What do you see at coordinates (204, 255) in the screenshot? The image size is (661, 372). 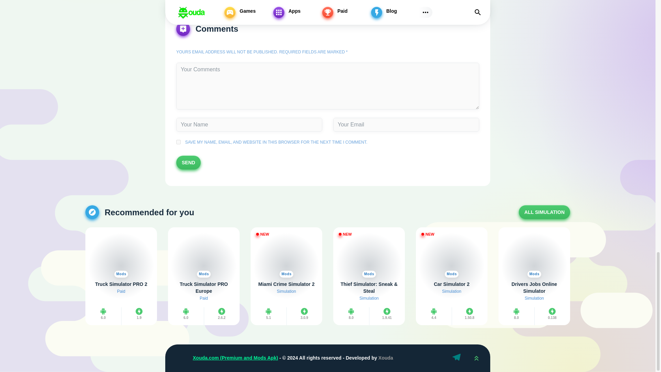 I see `truck-simulator-pro-europe.png` at bounding box center [204, 255].